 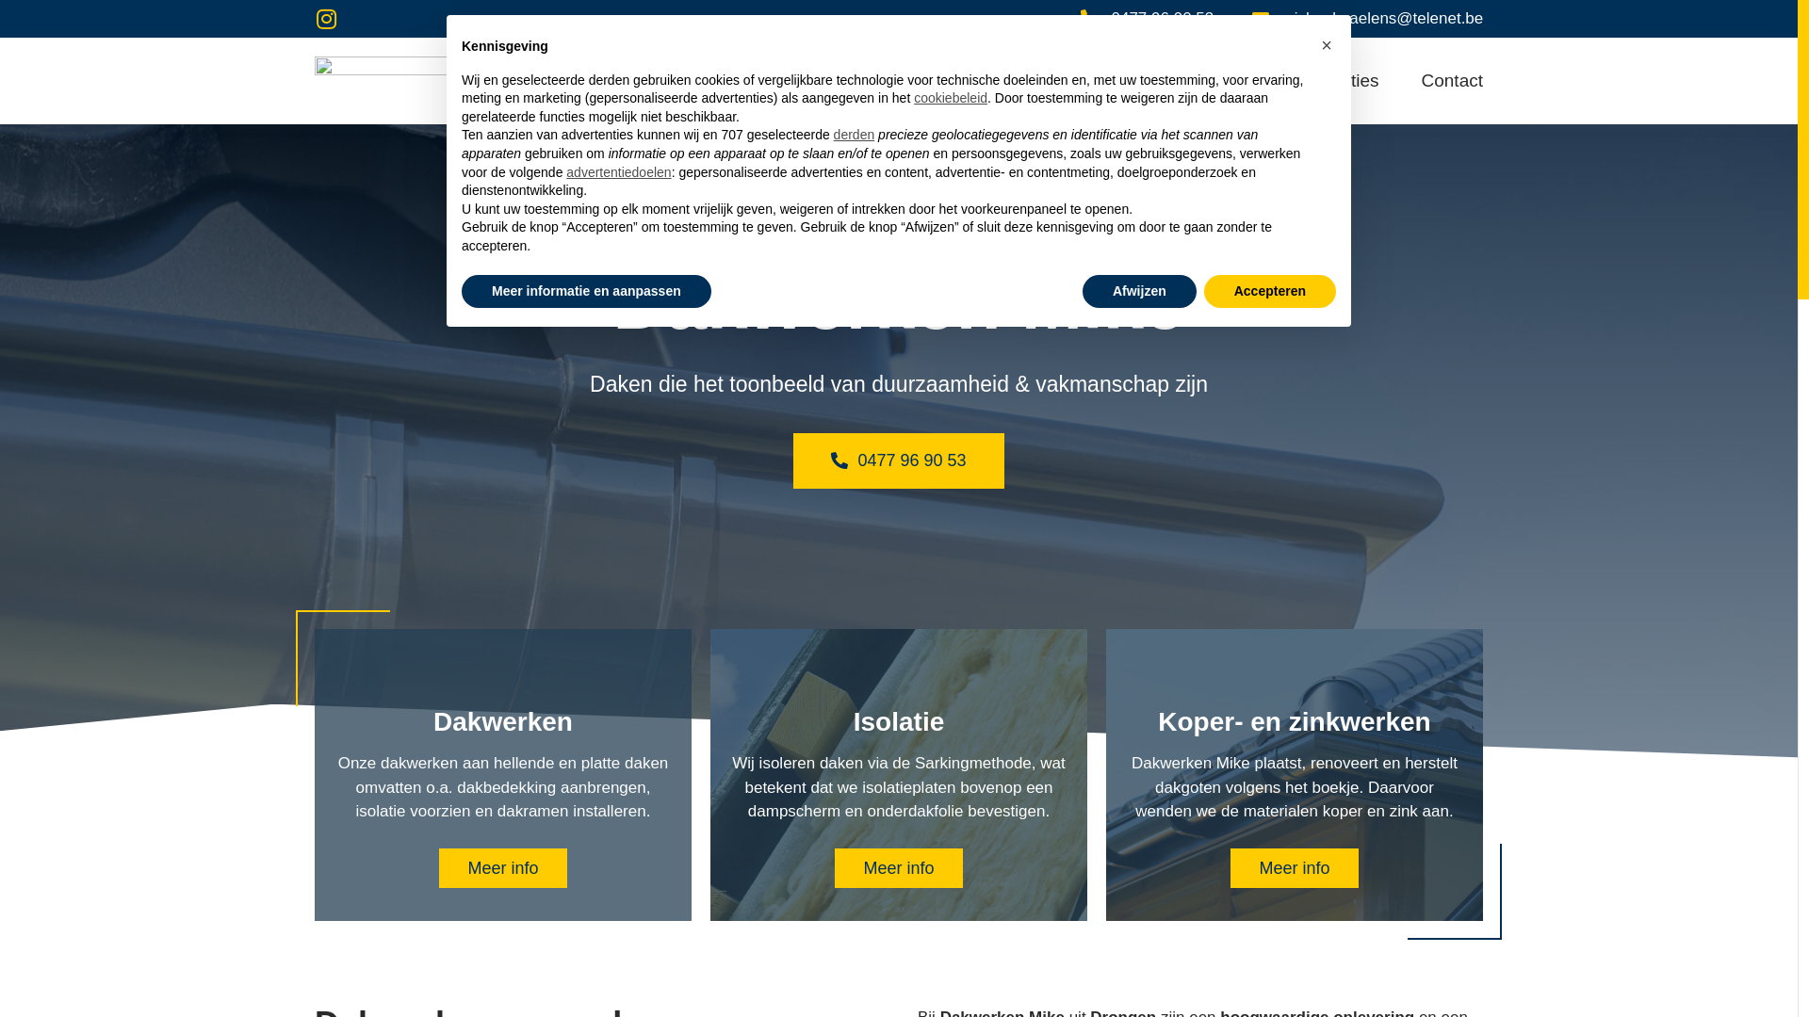 What do you see at coordinates (855, 135) in the screenshot?
I see `derden` at bounding box center [855, 135].